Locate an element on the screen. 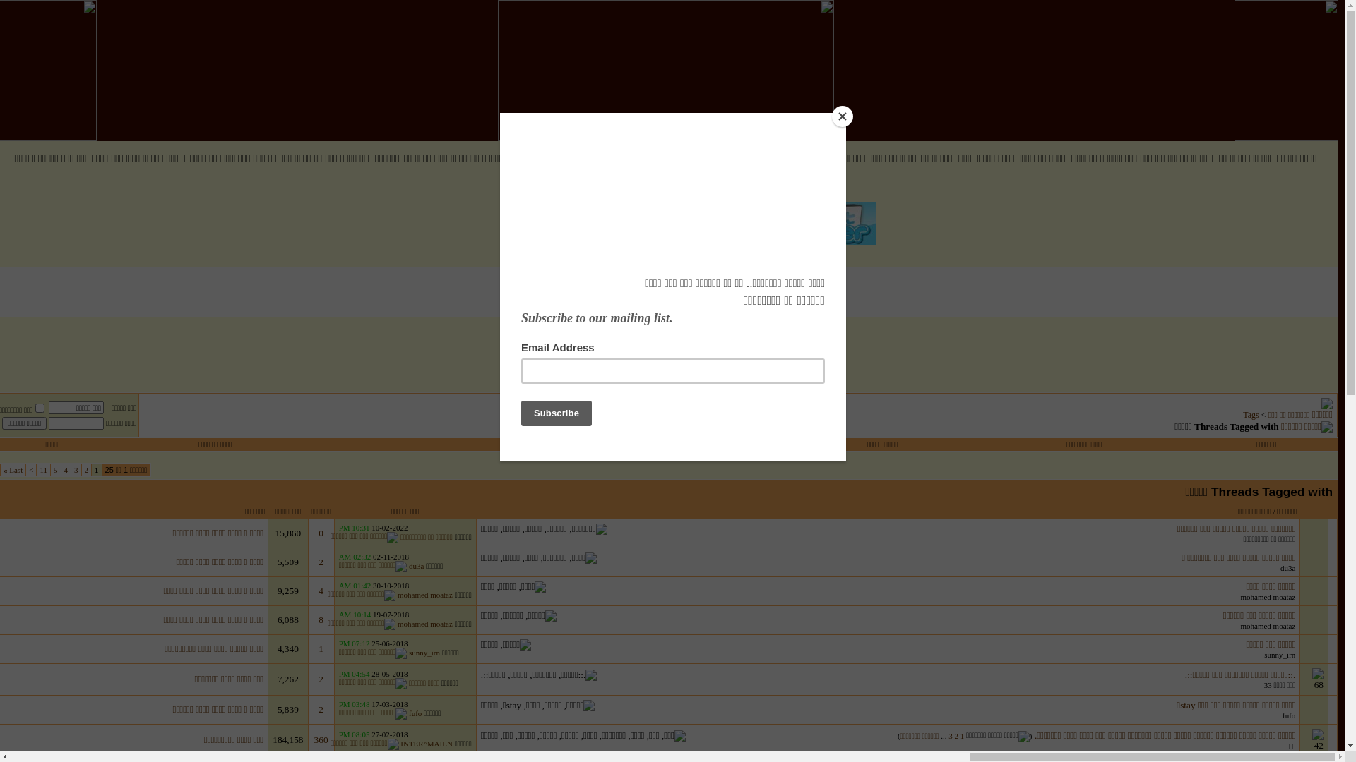 The width and height of the screenshot is (1356, 762). > is located at coordinates (31, 470).